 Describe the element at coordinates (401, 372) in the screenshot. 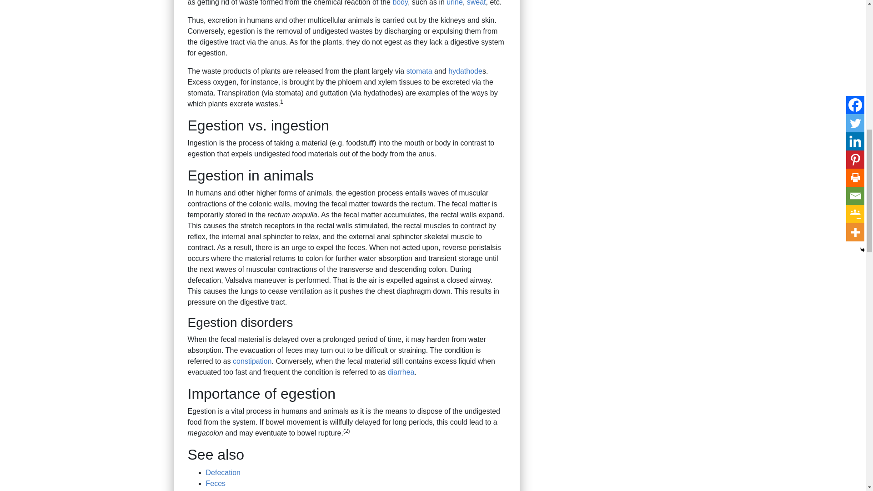

I see `diarrhea` at that location.